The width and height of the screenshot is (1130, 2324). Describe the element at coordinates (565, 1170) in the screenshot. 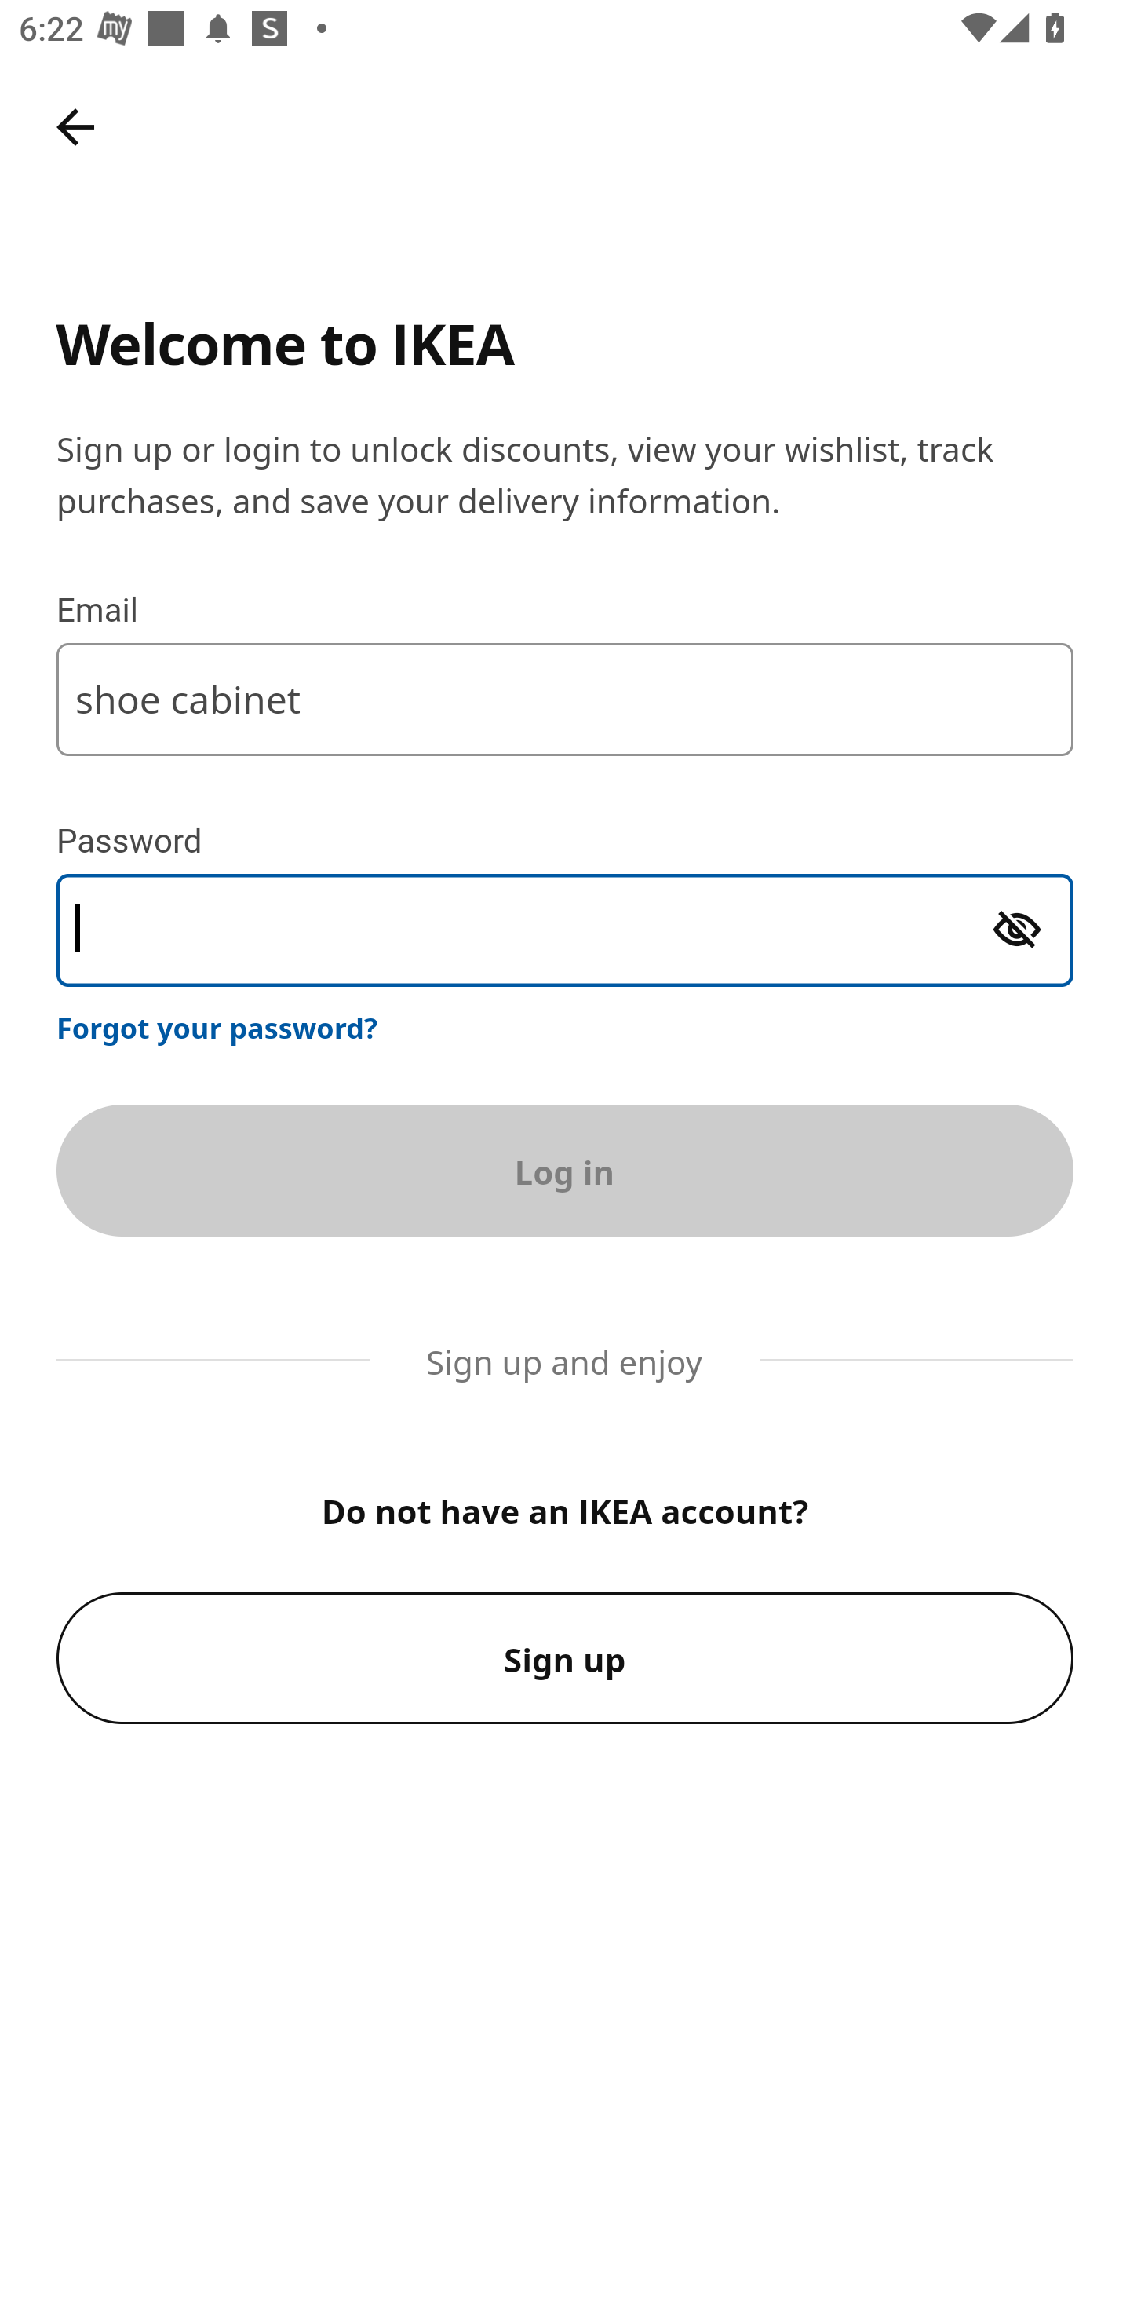

I see `Log in` at that location.